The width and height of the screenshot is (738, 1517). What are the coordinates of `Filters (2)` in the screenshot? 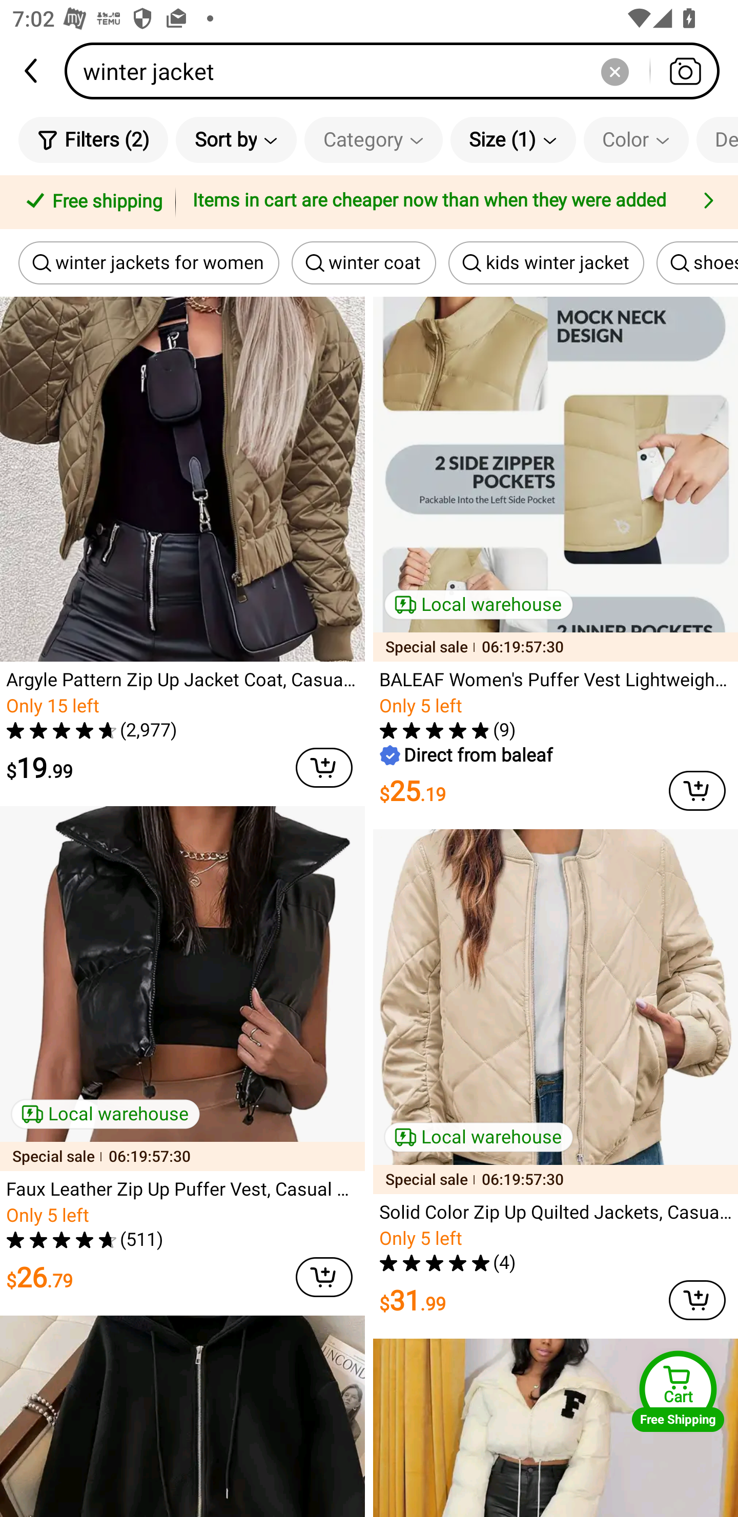 It's located at (93, 139).